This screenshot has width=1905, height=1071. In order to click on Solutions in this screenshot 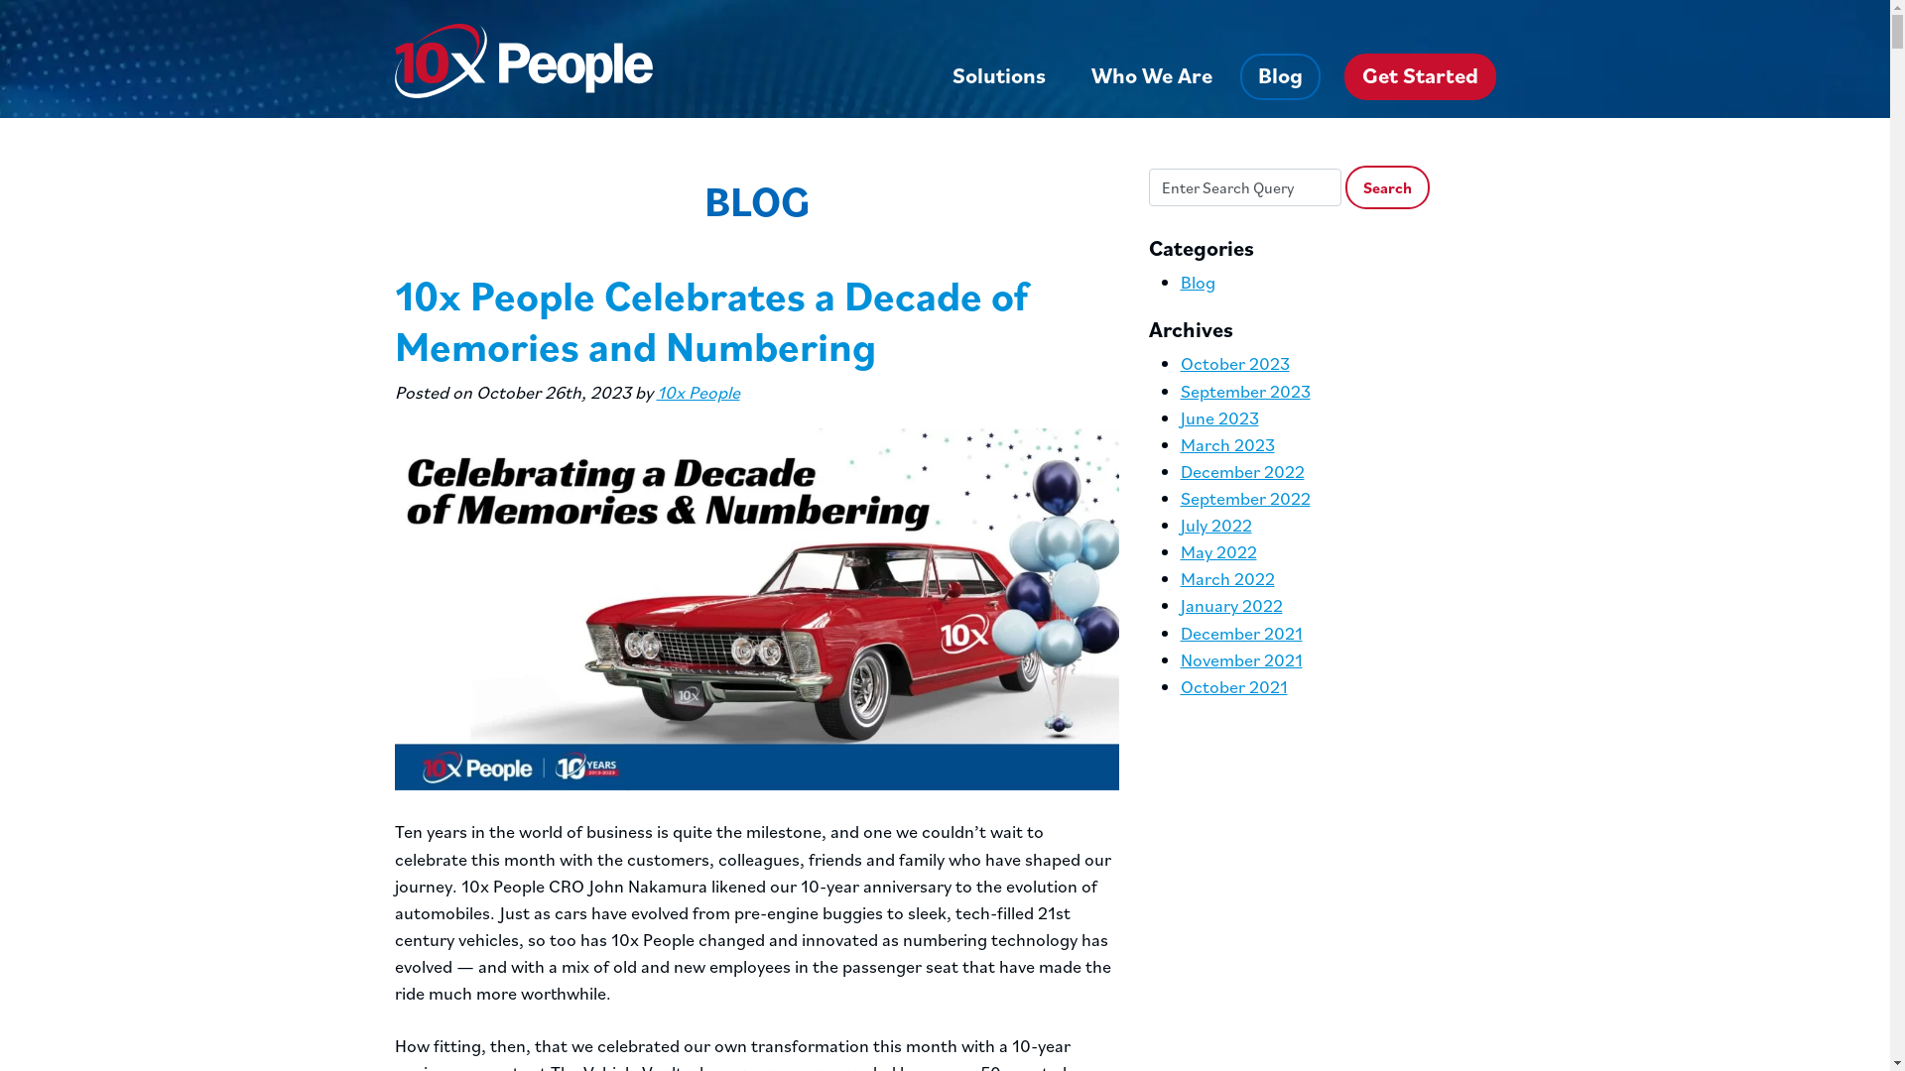, I will do `click(999, 77)`.